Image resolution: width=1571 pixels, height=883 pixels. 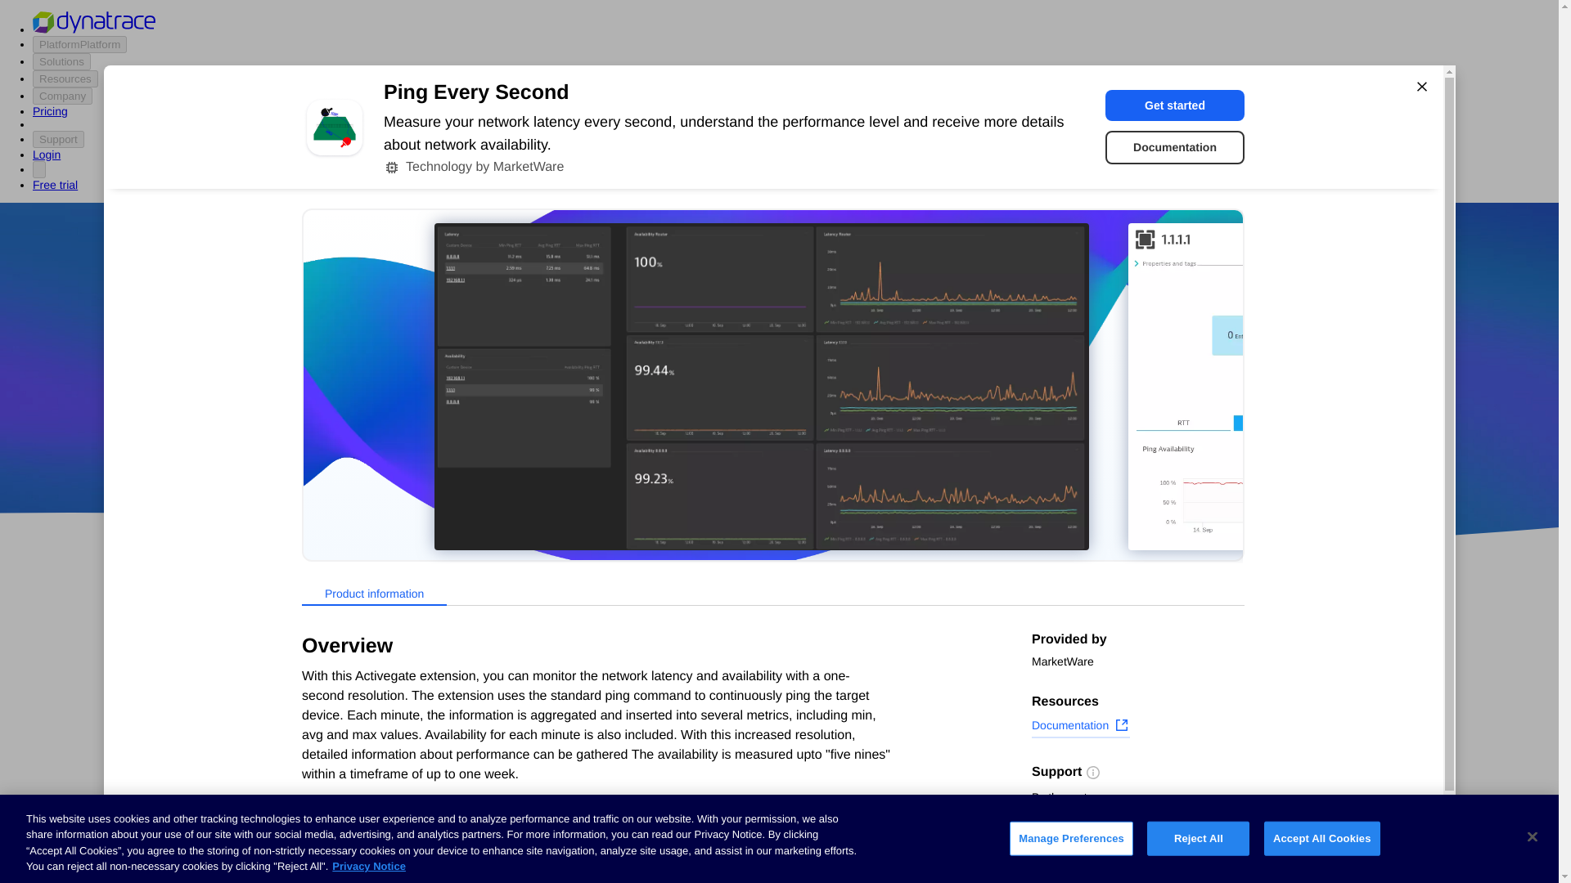 What do you see at coordinates (350, 692) in the screenshot?
I see `Get data into Dynatrace` at bounding box center [350, 692].